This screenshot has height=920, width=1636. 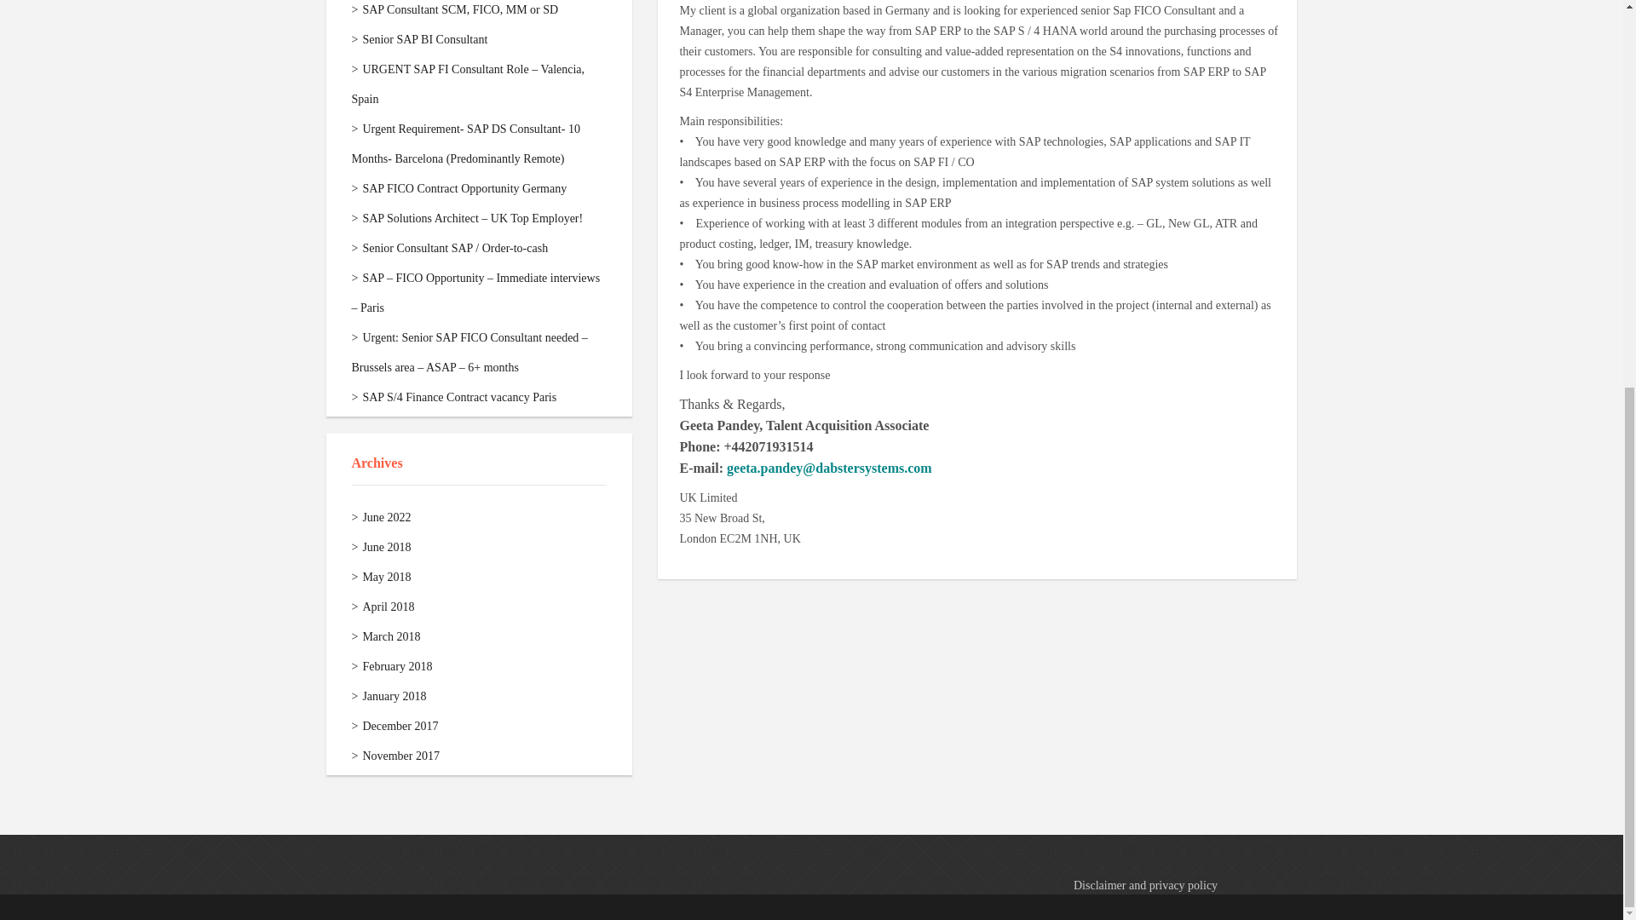 What do you see at coordinates (385, 635) in the screenshot?
I see `March 2018` at bounding box center [385, 635].